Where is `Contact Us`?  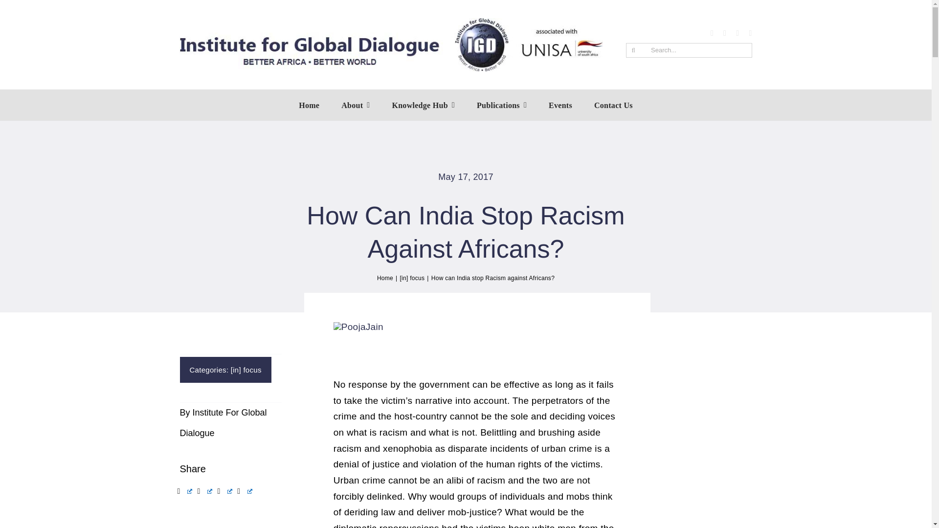 Contact Us is located at coordinates (613, 105).